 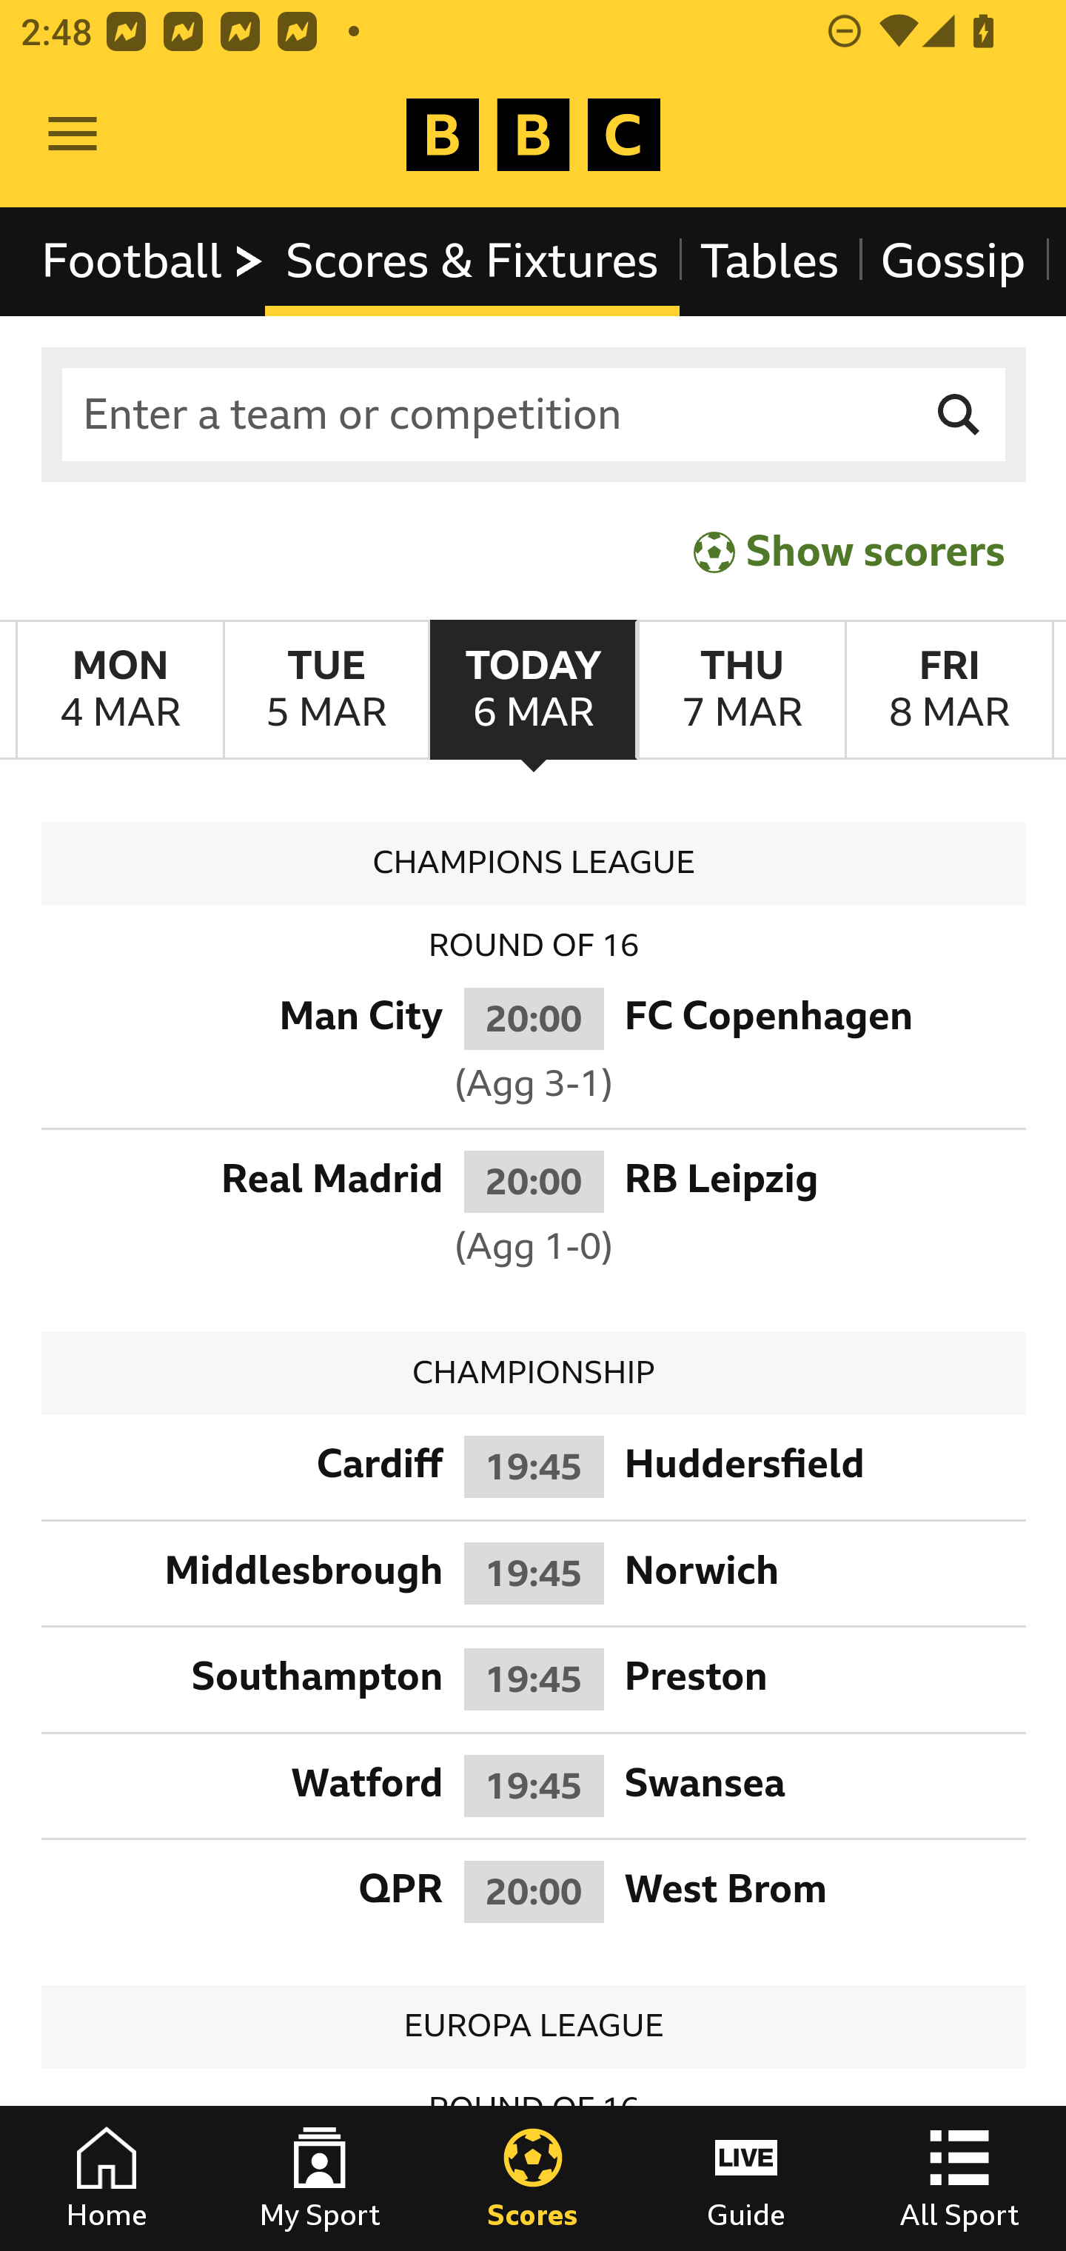 I want to click on TuesdayMarch 5th Tuesday March 5th, so click(x=326, y=690).